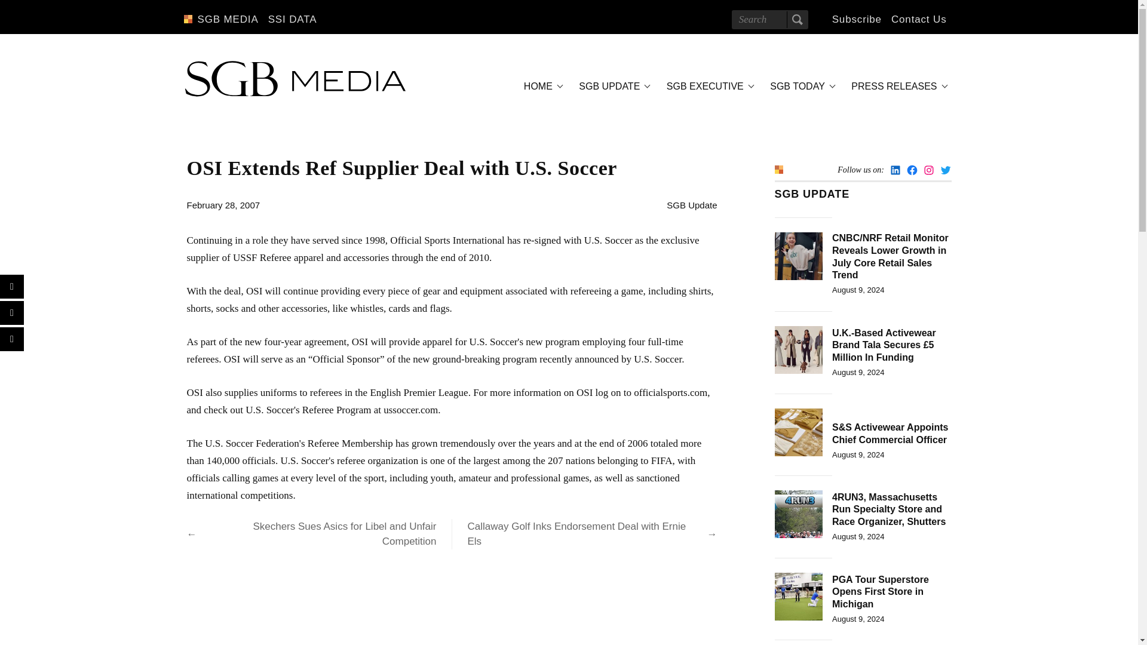 Image resolution: width=1147 pixels, height=645 pixels. Describe the element at coordinates (857, 19) in the screenshot. I see `Subscribe` at that location.